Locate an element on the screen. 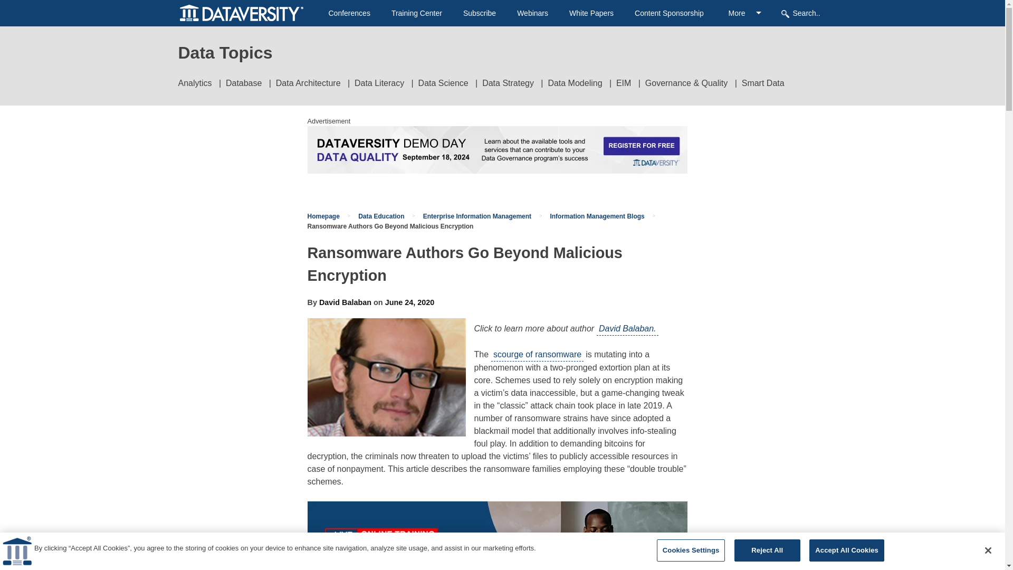 This screenshot has height=570, width=1013. Training Center is located at coordinates (416, 13).